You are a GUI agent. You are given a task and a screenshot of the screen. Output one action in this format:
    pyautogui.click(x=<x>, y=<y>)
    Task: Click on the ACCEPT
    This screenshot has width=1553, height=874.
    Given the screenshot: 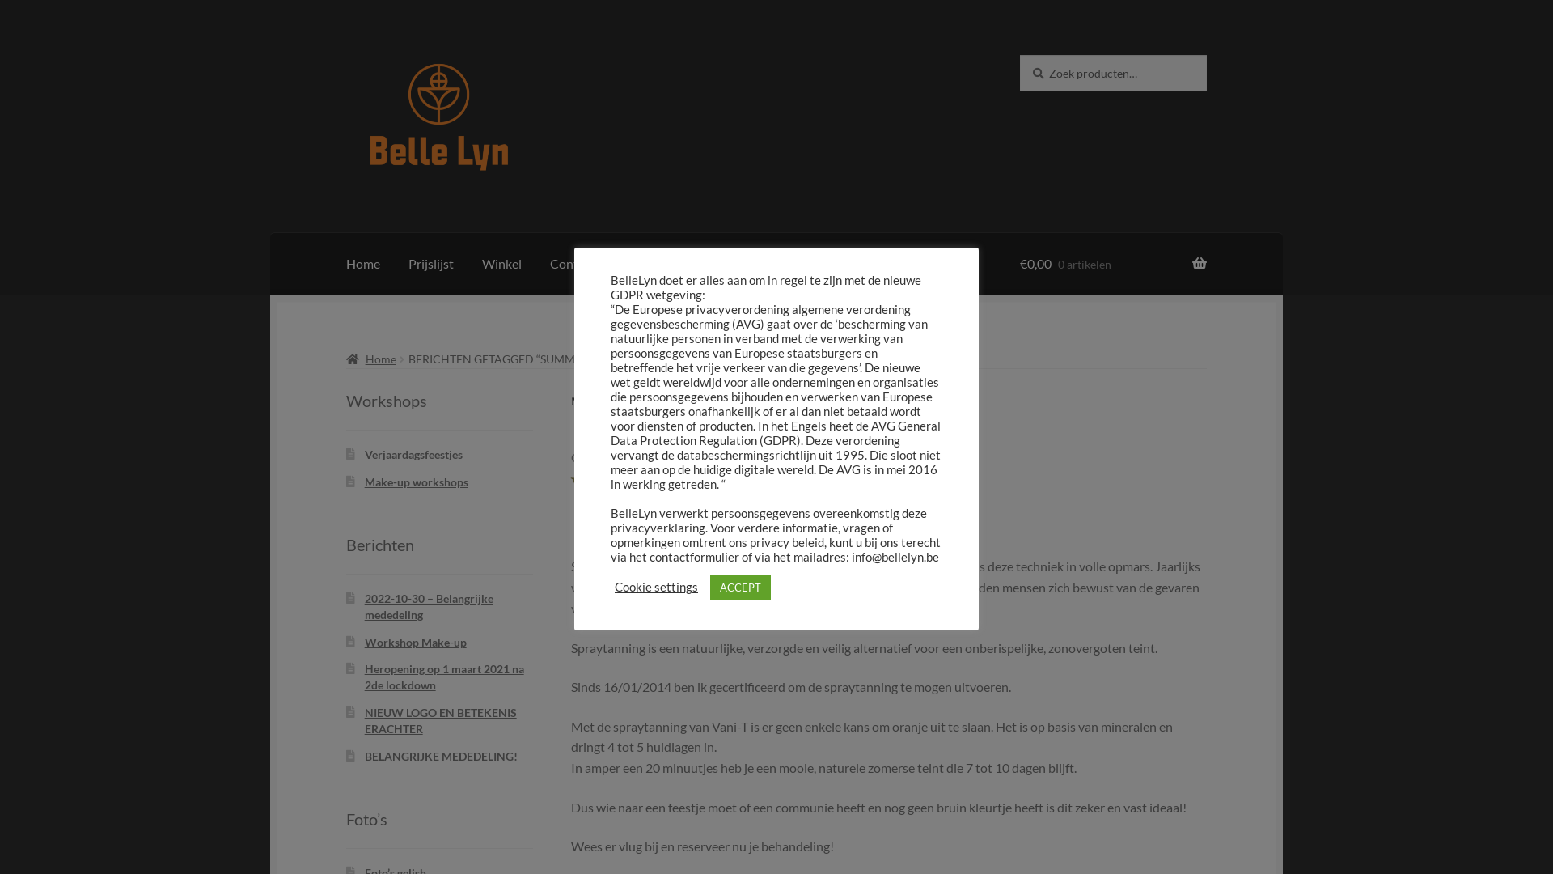 What is the action you would take?
    pyautogui.click(x=741, y=588)
    